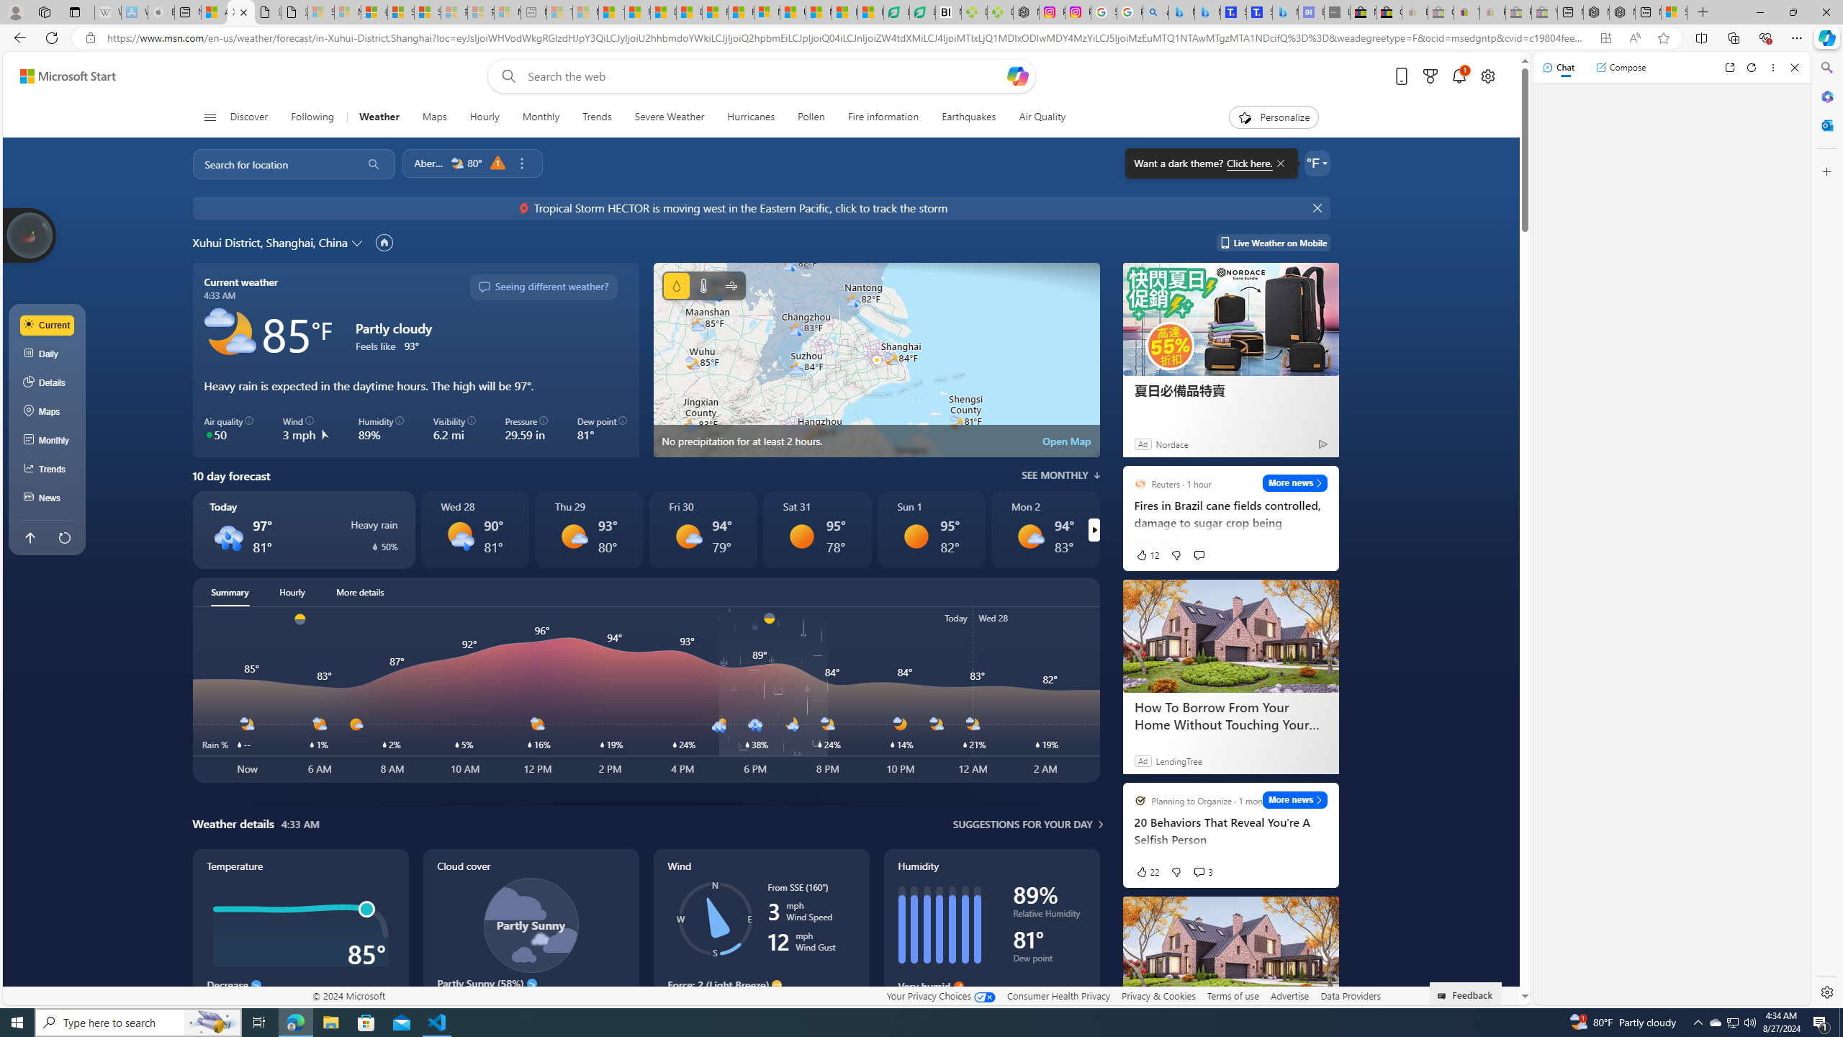  I want to click on Feedback, so click(1466, 993).